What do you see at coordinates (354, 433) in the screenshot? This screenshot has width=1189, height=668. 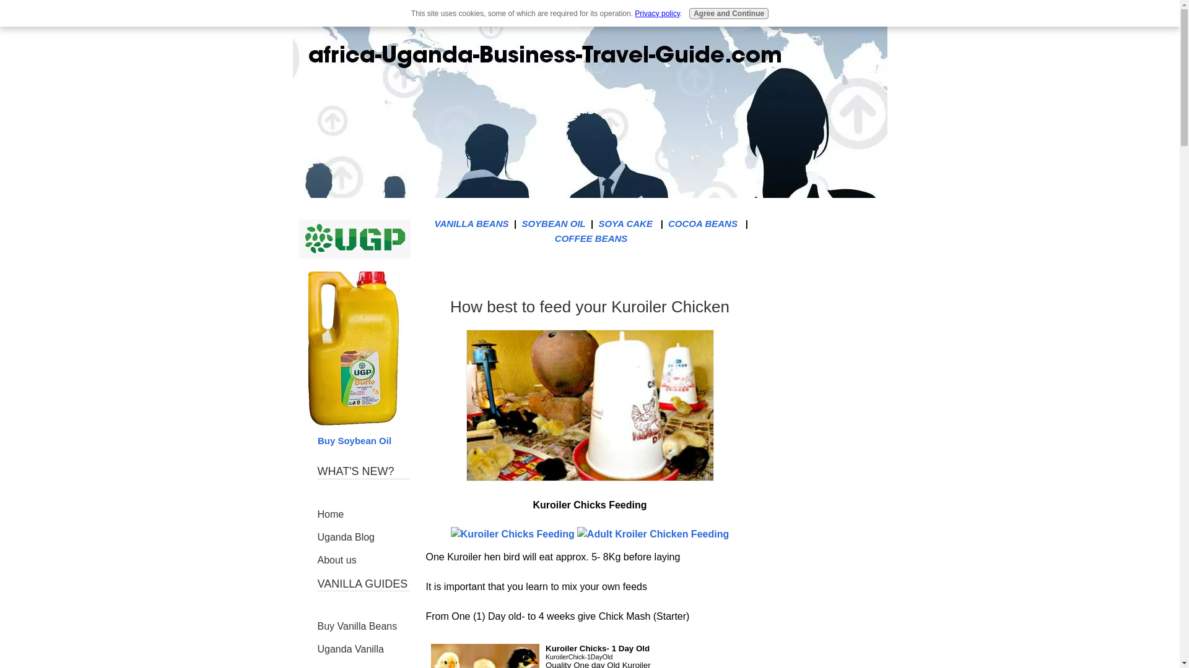 I see `Buy Soybean Oil` at bounding box center [354, 433].